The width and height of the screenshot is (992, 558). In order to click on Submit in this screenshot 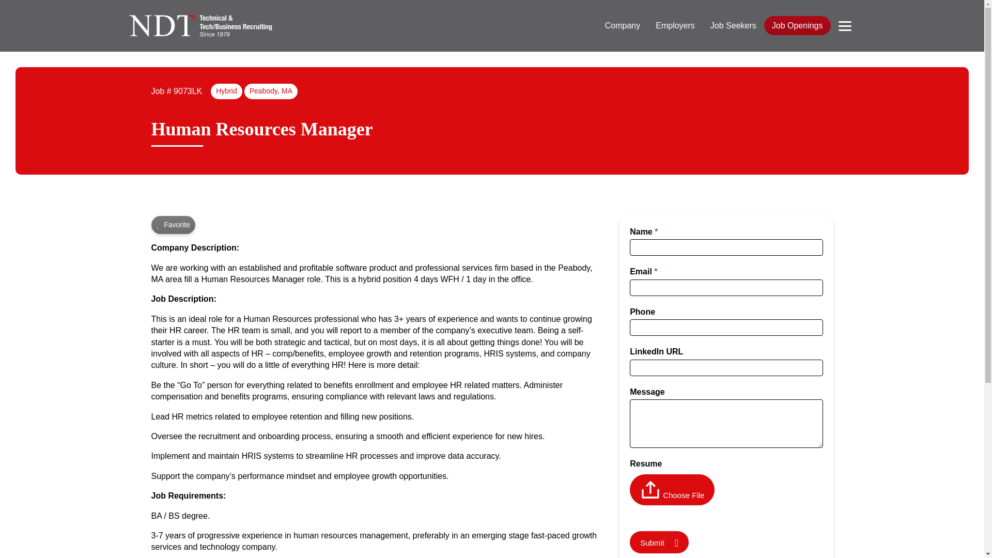, I will do `click(659, 542)`.